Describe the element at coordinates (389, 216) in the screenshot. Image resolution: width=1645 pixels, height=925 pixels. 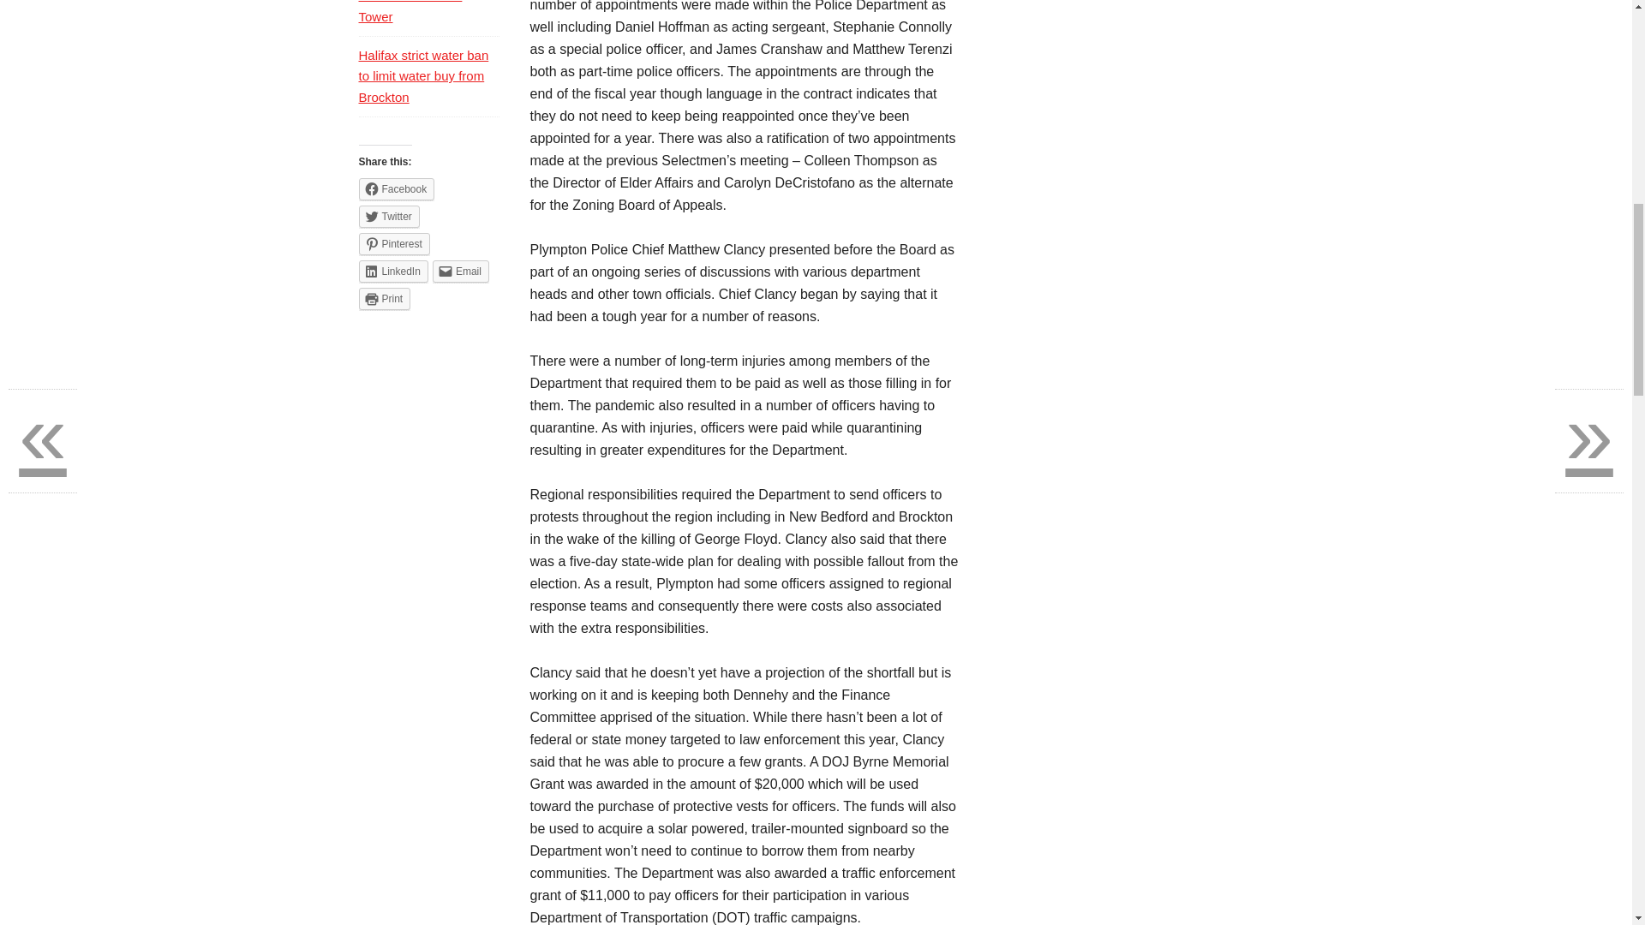
I see `Click to share on Twitter` at that location.